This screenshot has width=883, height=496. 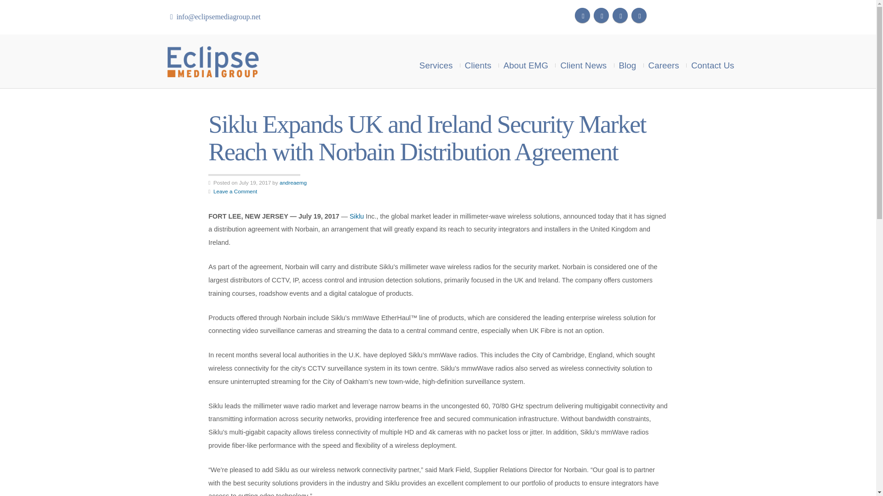 What do you see at coordinates (235, 191) in the screenshot?
I see `Leave a Comment` at bounding box center [235, 191].